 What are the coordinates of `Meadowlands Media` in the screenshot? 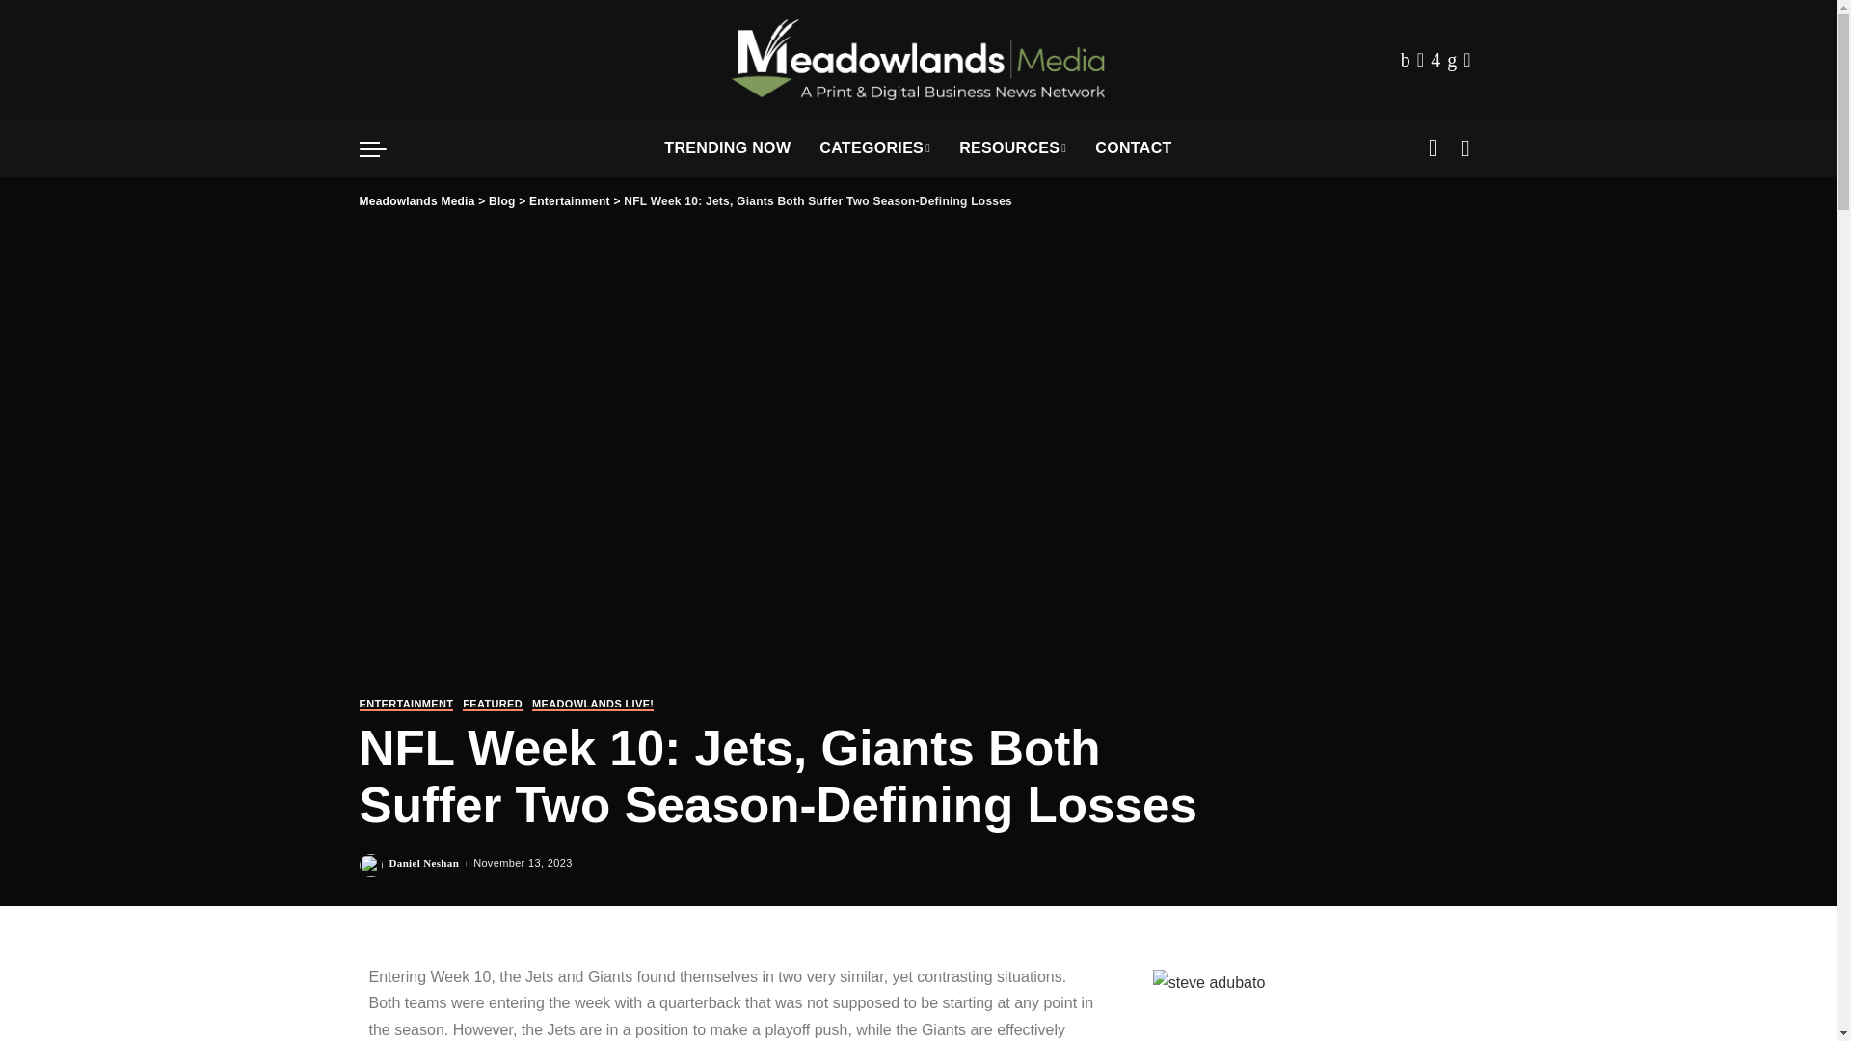 It's located at (918, 60).